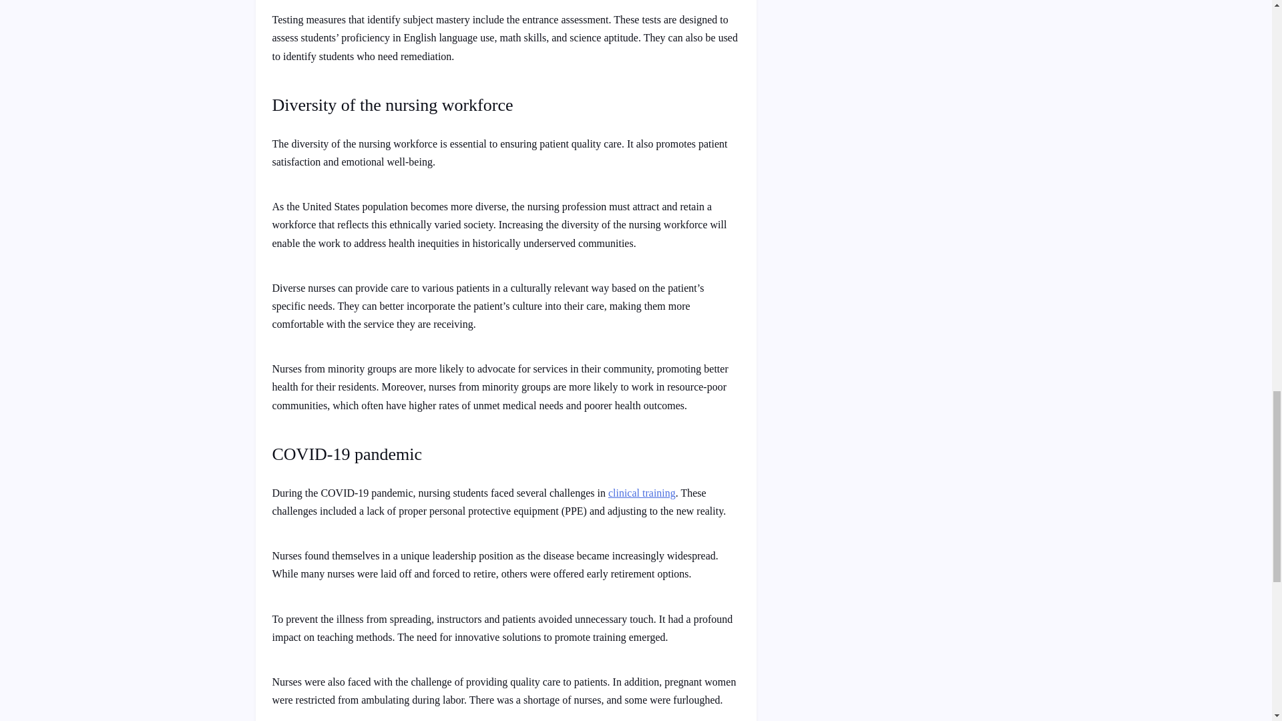 Image resolution: width=1282 pixels, height=721 pixels. Describe the element at coordinates (641, 493) in the screenshot. I see `clinical training` at that location.